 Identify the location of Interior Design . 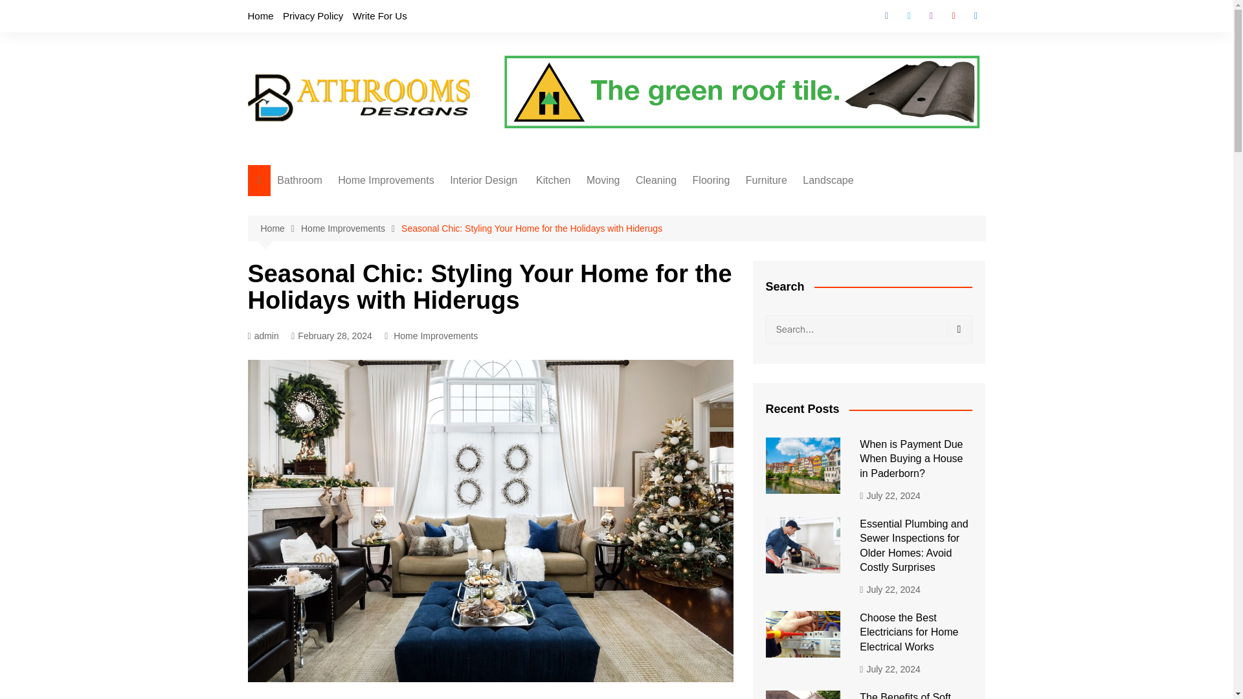
(486, 180).